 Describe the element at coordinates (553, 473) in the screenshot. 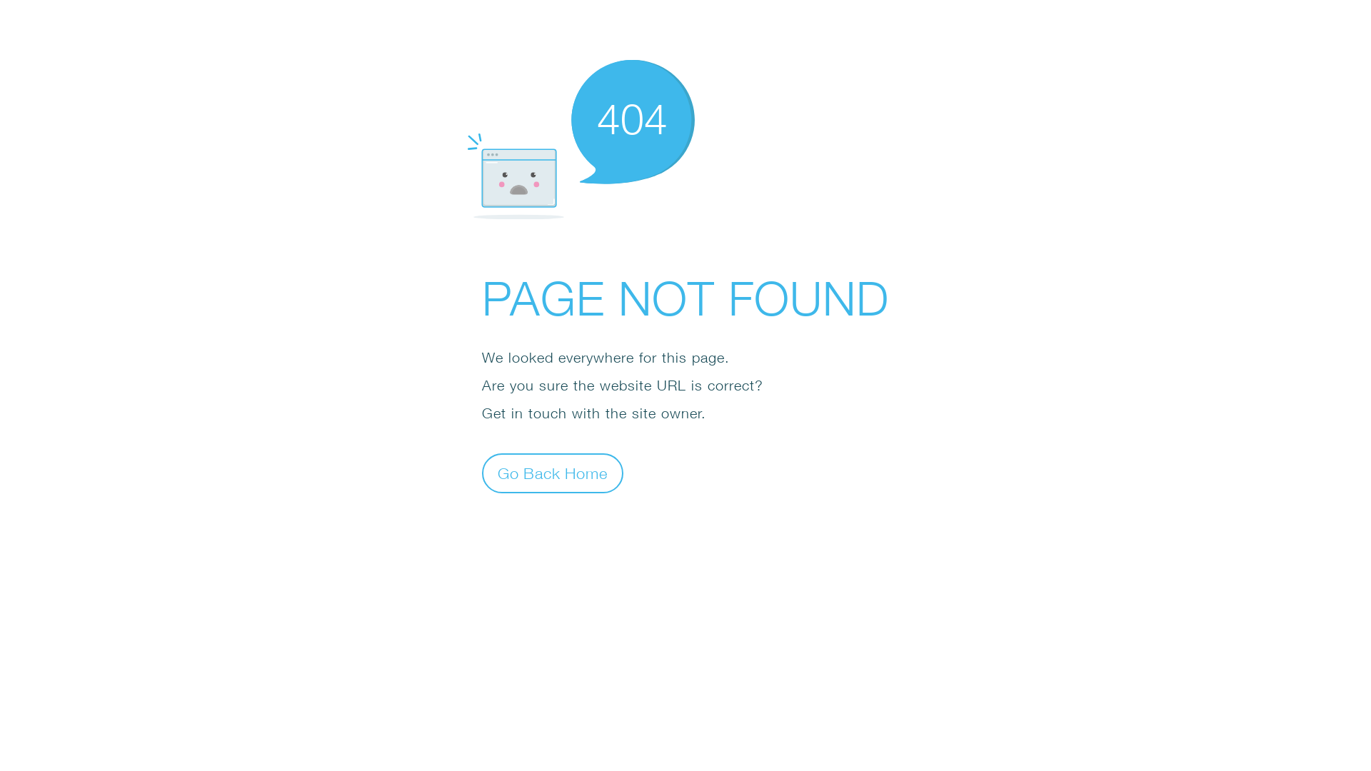

I see `Go Back Home` at that location.